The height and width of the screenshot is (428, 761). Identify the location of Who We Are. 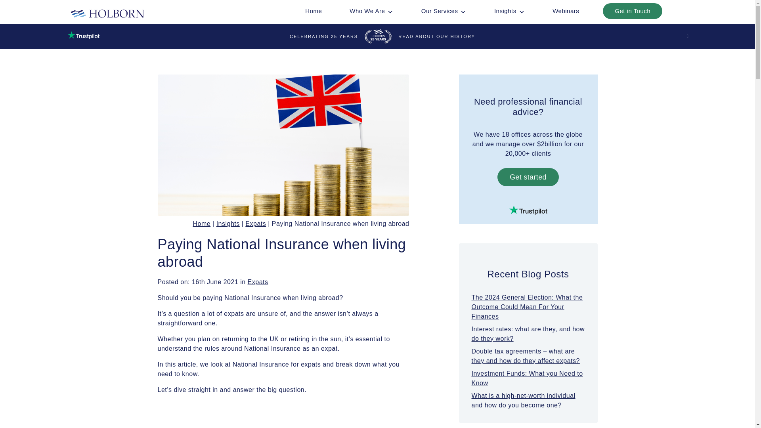
(371, 11).